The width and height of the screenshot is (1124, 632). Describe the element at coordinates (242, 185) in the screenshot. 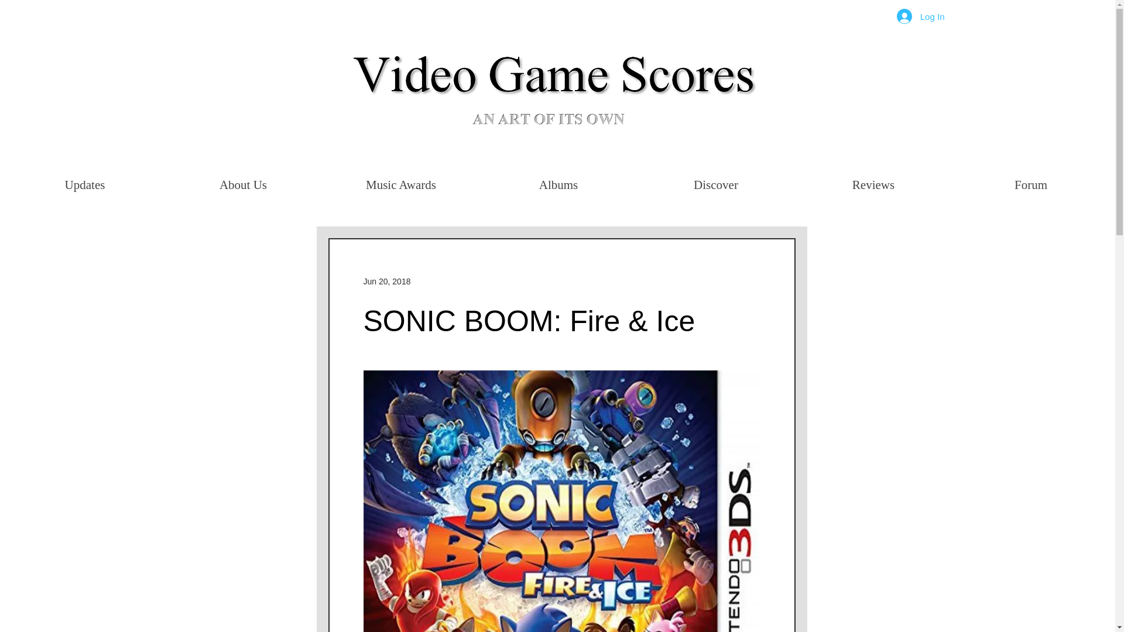

I see `About Us` at that location.